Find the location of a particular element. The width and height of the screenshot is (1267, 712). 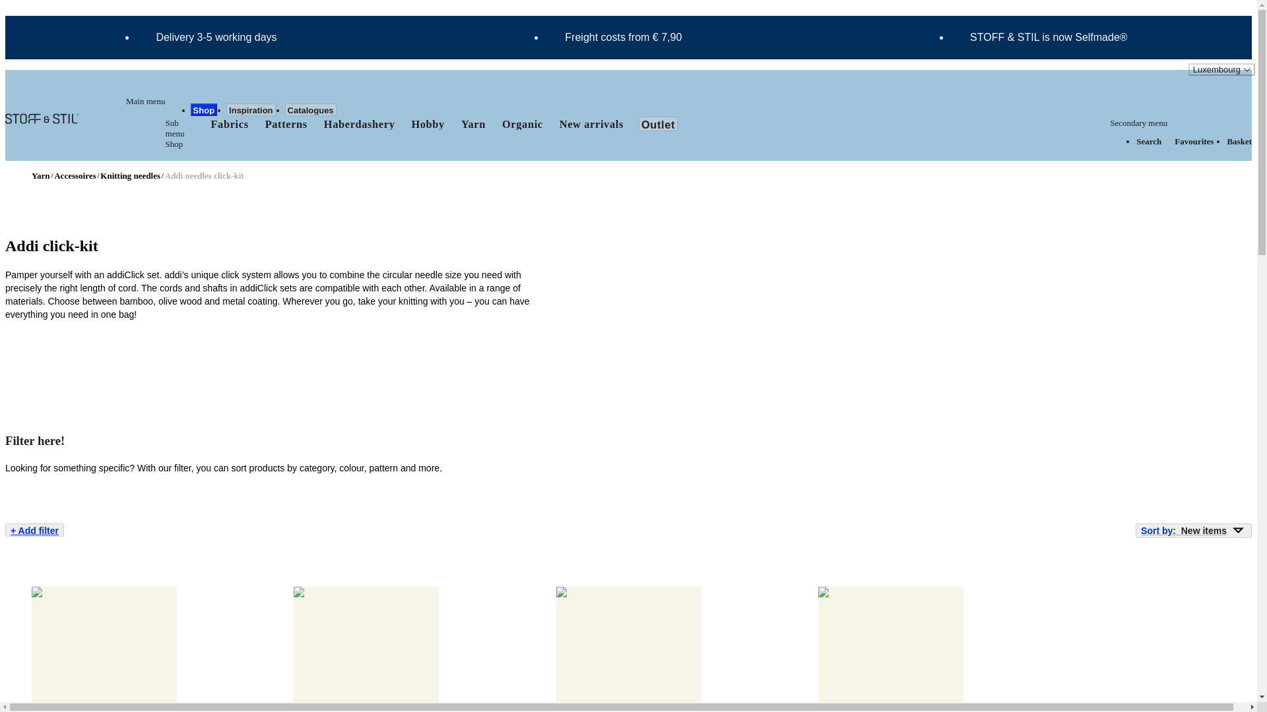

New arrivals is located at coordinates (591, 124).